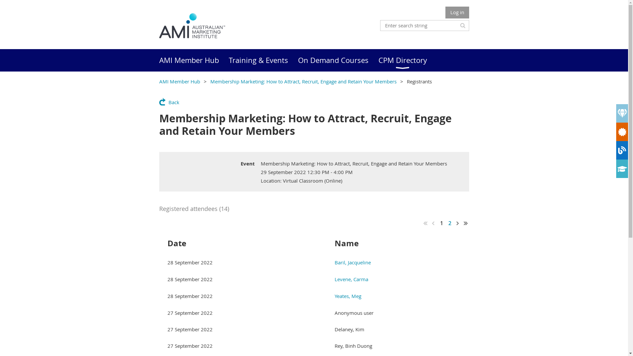  Describe the element at coordinates (457, 13) in the screenshot. I see `Log in` at that location.